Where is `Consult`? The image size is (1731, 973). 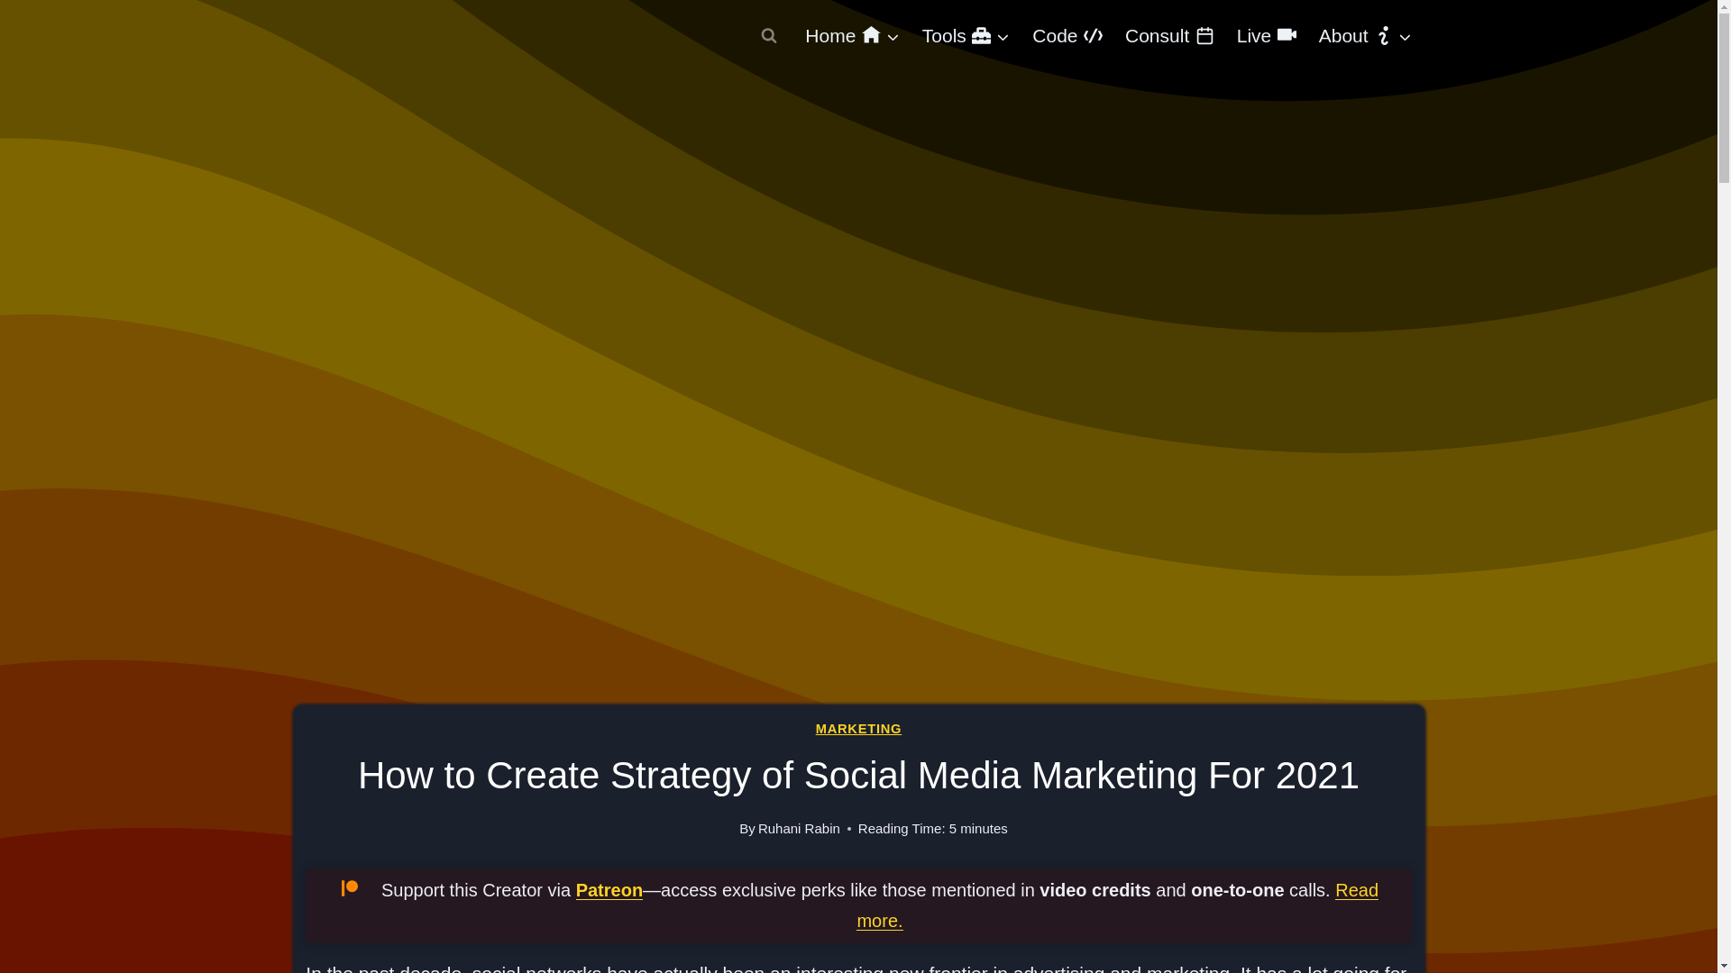
Consult is located at coordinates (1168, 36).